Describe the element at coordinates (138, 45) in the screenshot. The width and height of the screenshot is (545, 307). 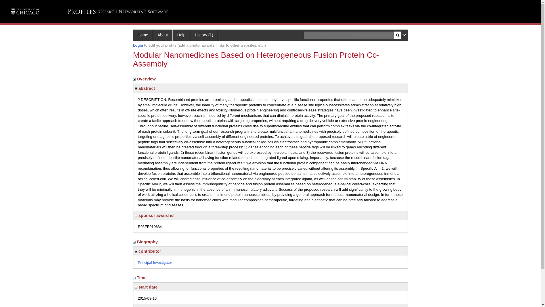
I see `Login` at that location.